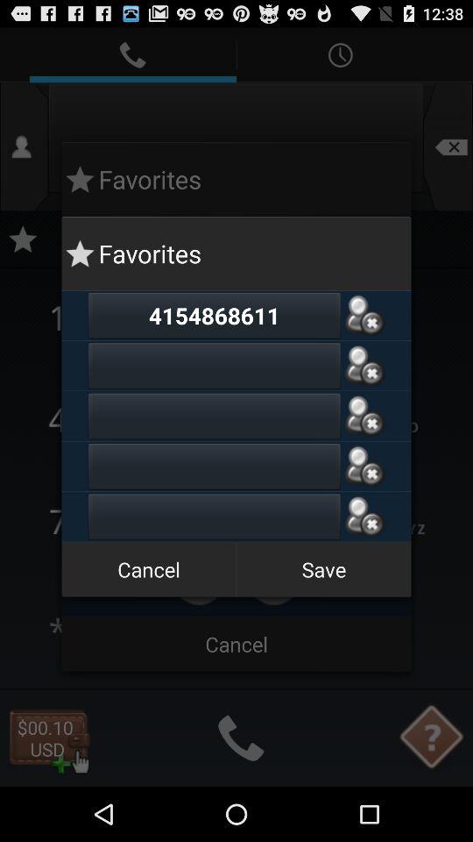  Describe the element at coordinates (364, 416) in the screenshot. I see `add contact to favorites` at that location.